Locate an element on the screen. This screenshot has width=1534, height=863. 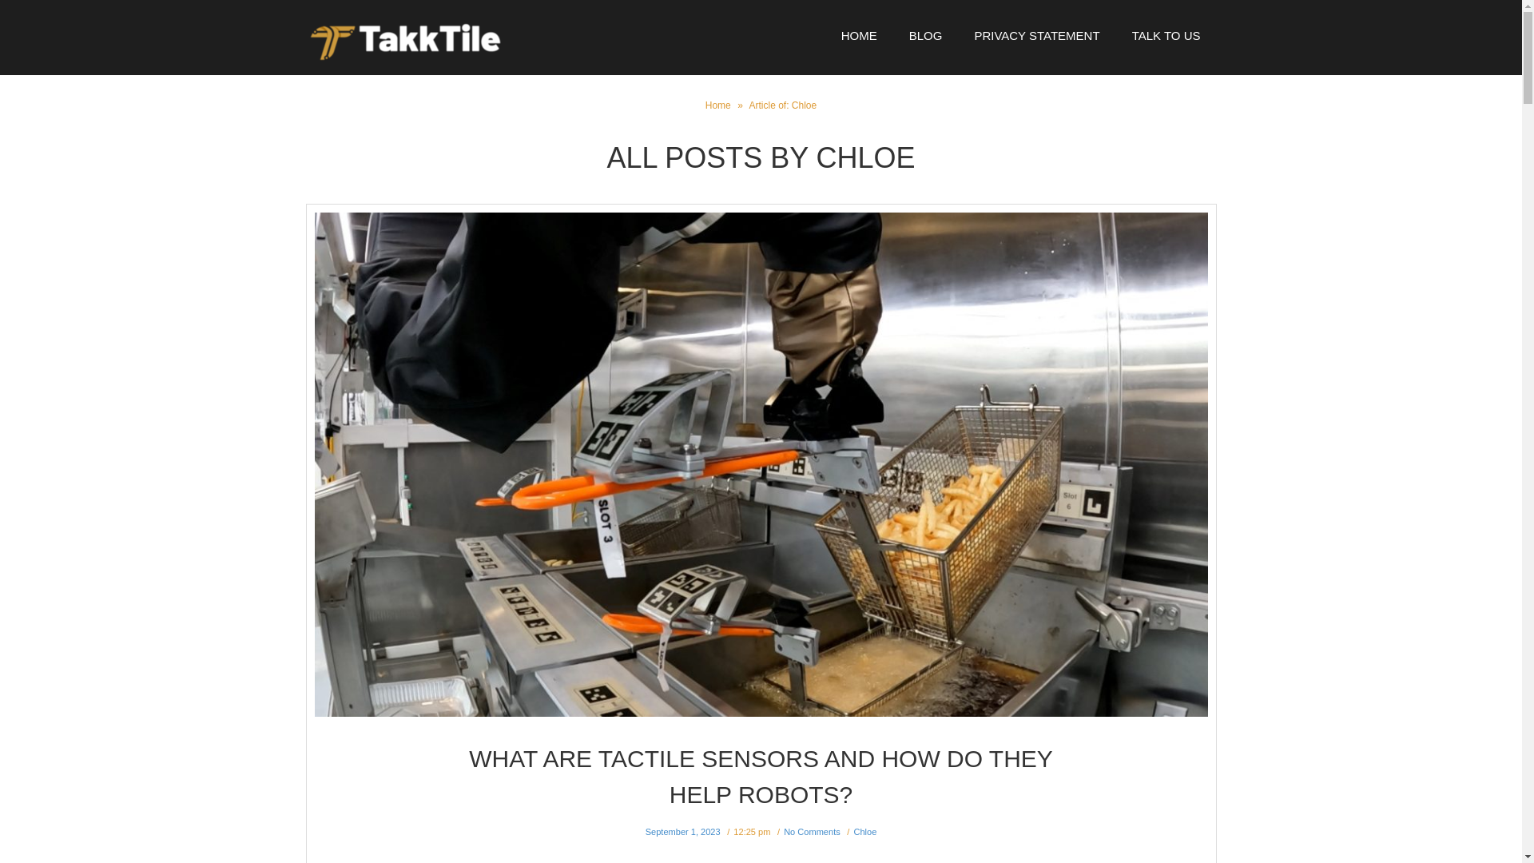
WHAT ARE TACTILE SENSORS AND HOW DO THEY HELP ROBOTS? is located at coordinates (761, 777).